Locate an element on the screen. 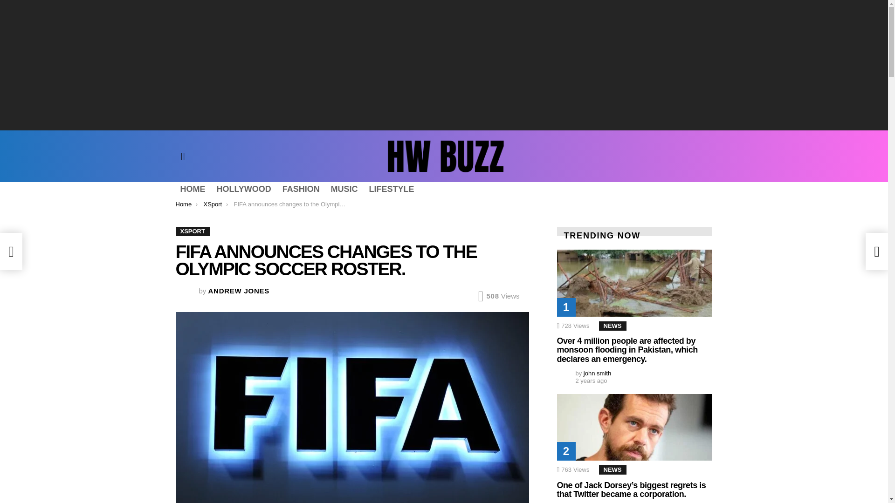 Image resolution: width=895 pixels, height=503 pixels. ANDREW JONES is located at coordinates (239, 291).